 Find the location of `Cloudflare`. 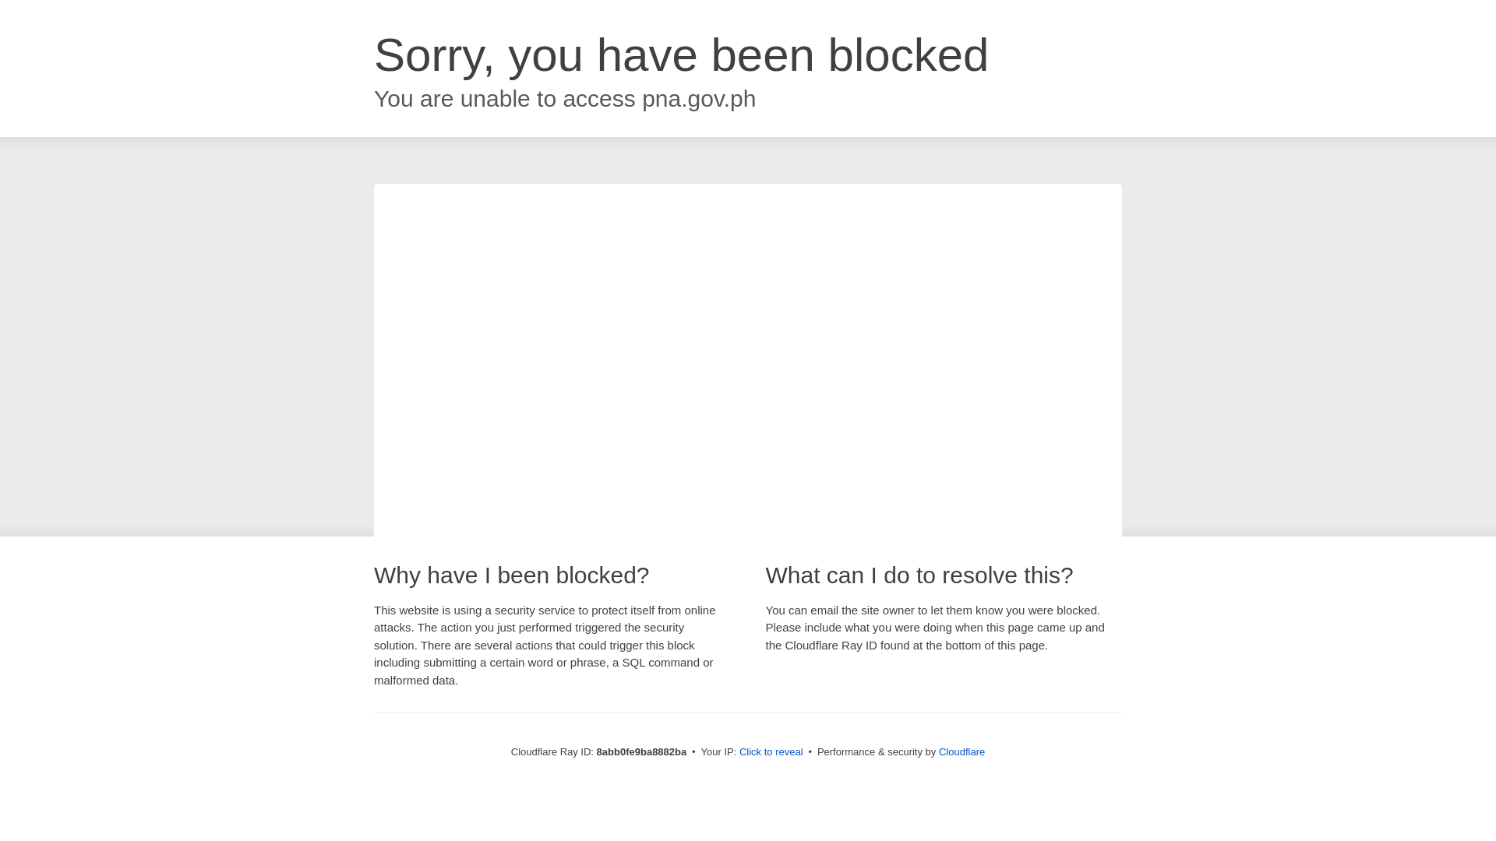

Cloudflare is located at coordinates (961, 751).